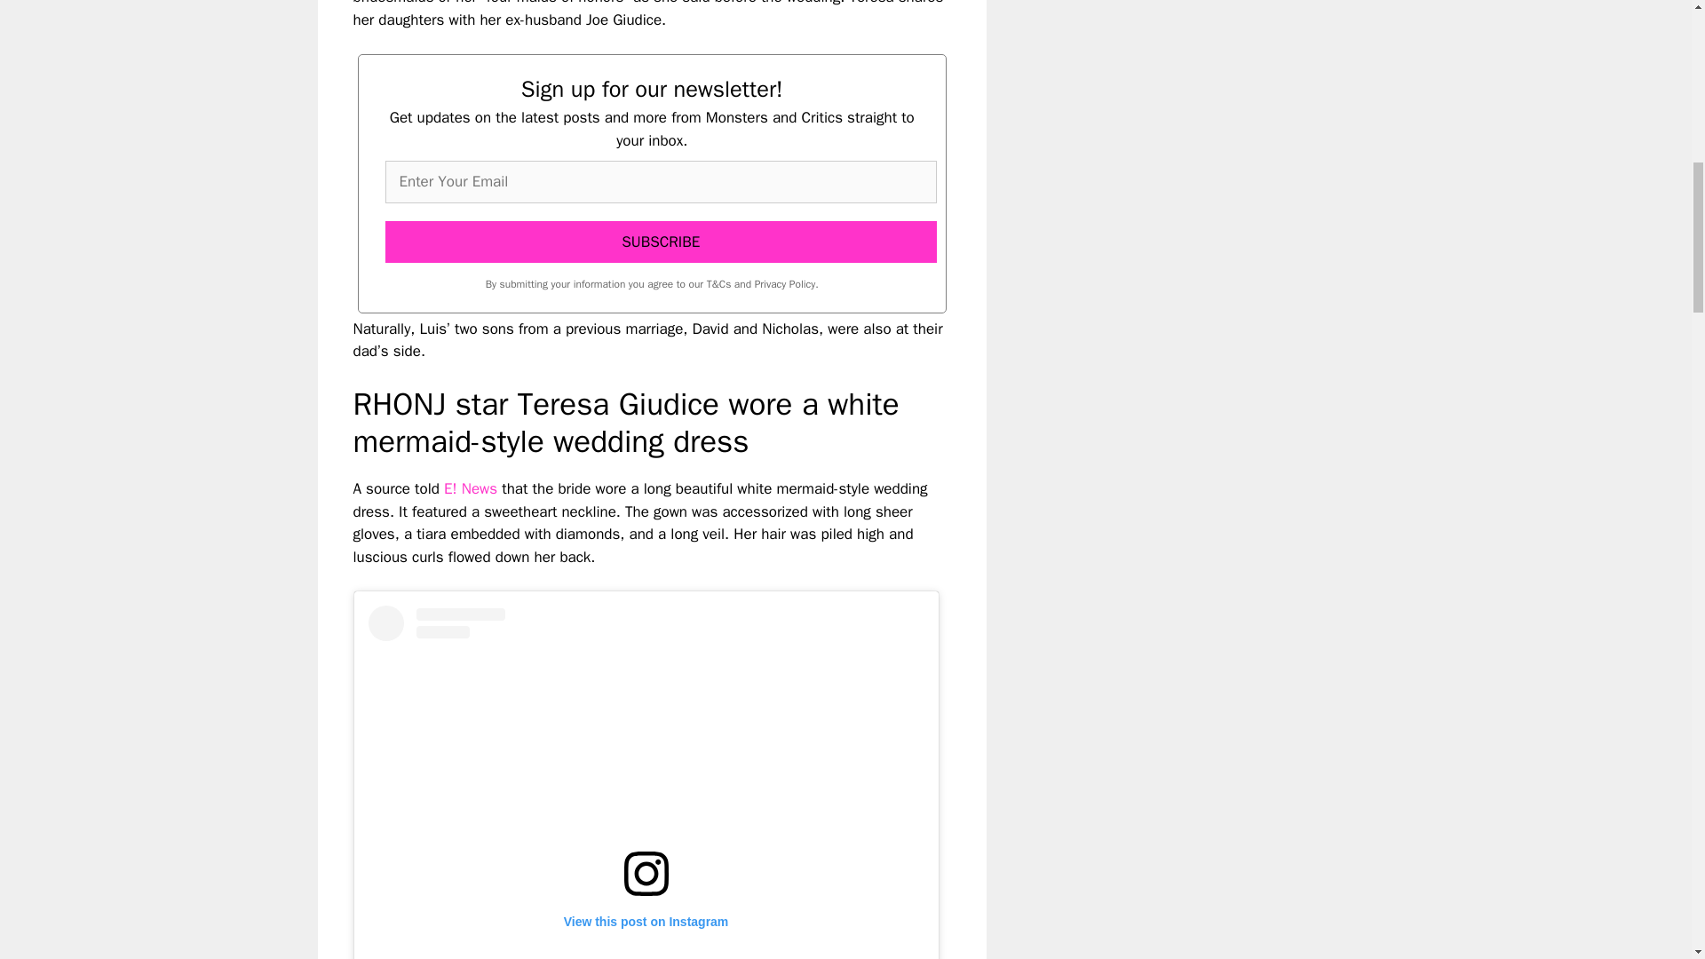  I want to click on E! News, so click(471, 488).